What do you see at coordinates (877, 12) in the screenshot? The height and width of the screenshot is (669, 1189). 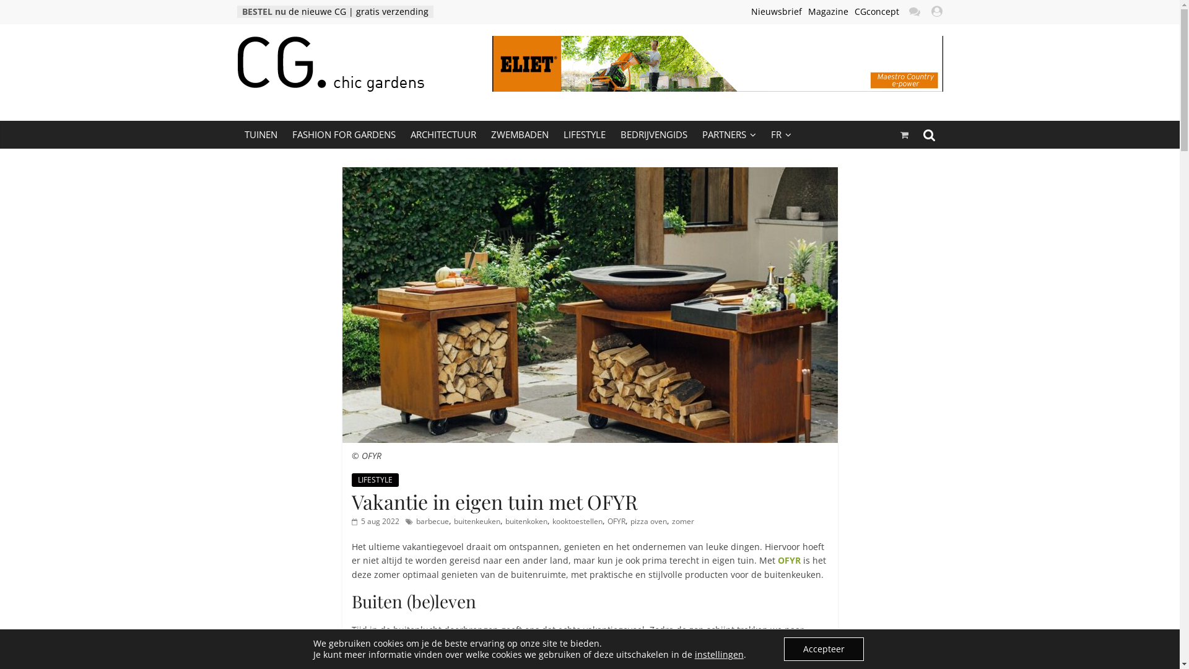 I see `CGconcept` at bounding box center [877, 12].